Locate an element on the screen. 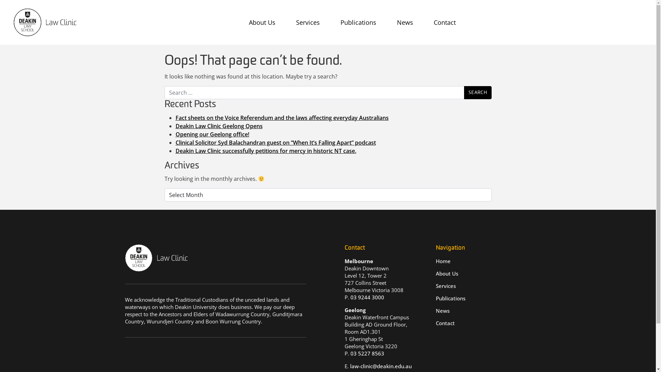 The height and width of the screenshot is (372, 661). Opening our Geelong office! is located at coordinates (212, 134).